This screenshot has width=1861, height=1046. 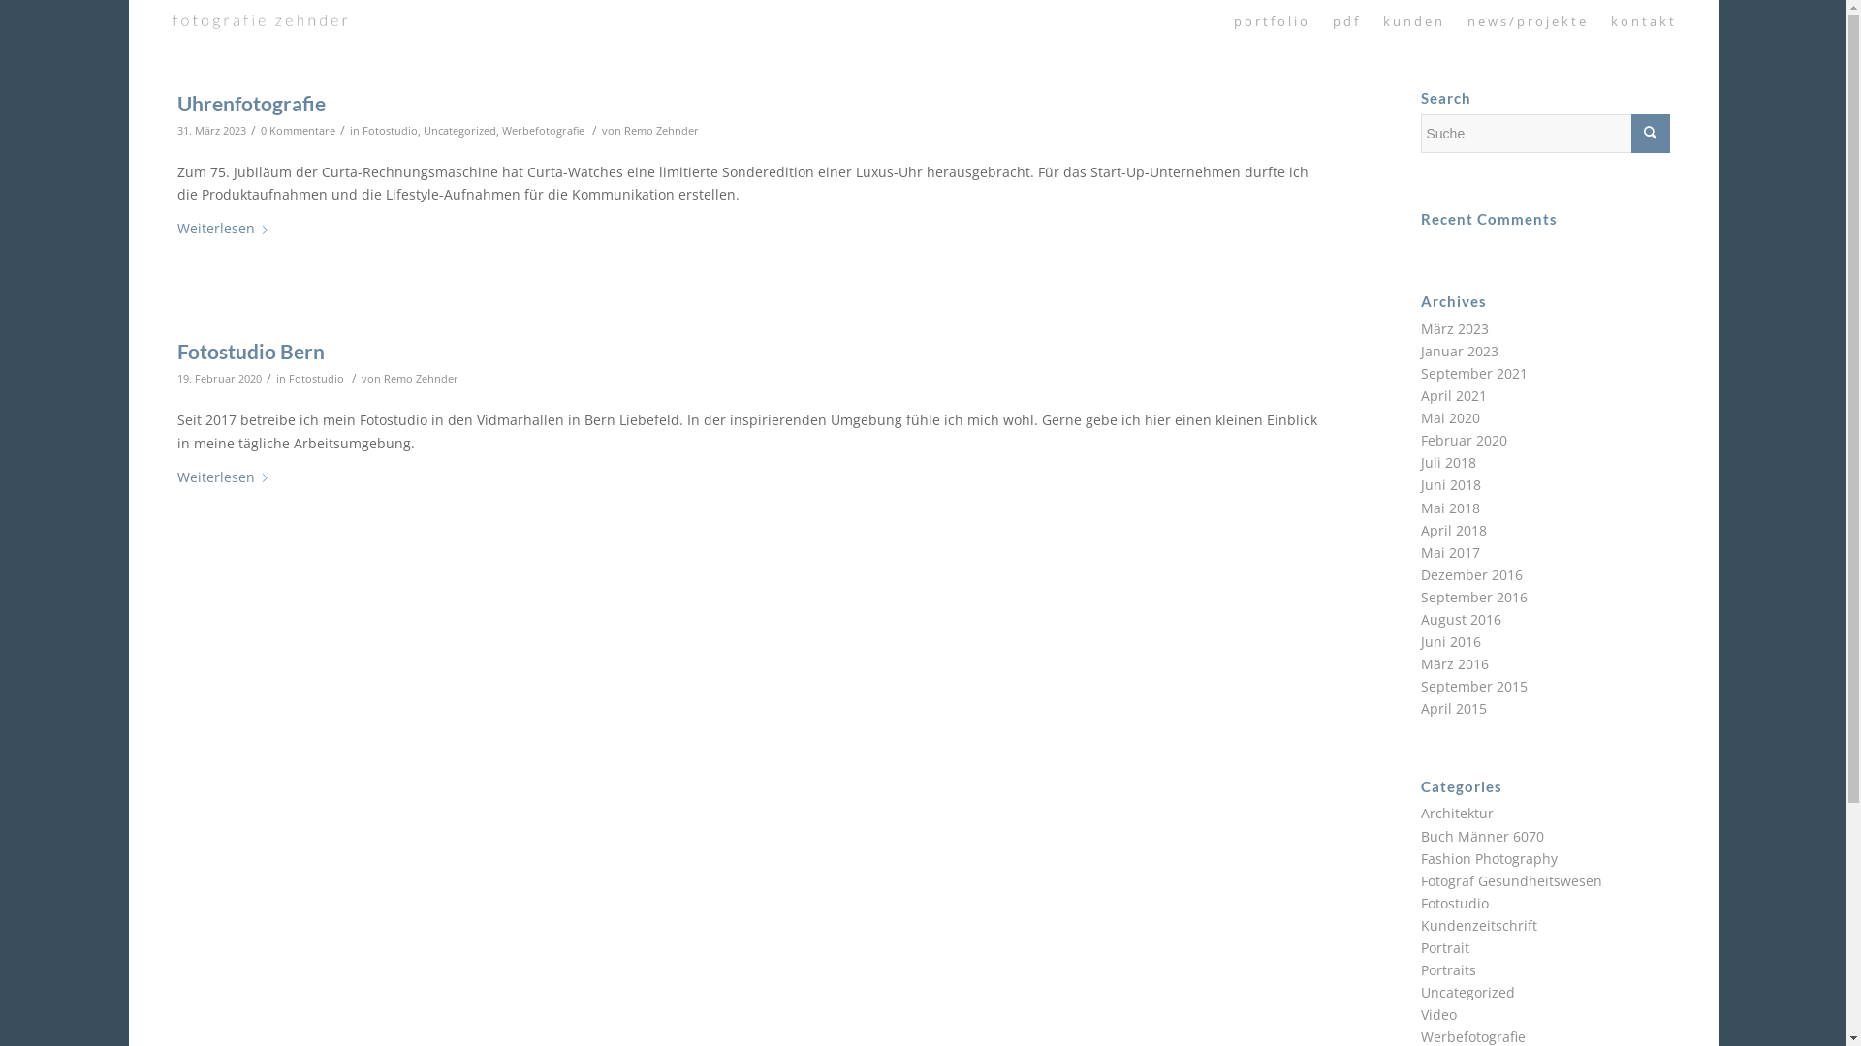 What do you see at coordinates (1460, 351) in the screenshot?
I see `Januar 2023` at bounding box center [1460, 351].